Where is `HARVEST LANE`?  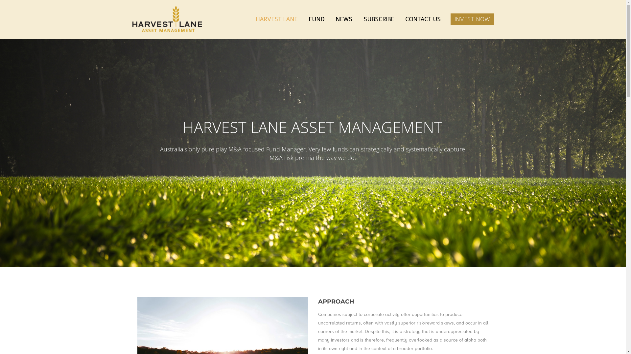
HARVEST LANE is located at coordinates (277, 19).